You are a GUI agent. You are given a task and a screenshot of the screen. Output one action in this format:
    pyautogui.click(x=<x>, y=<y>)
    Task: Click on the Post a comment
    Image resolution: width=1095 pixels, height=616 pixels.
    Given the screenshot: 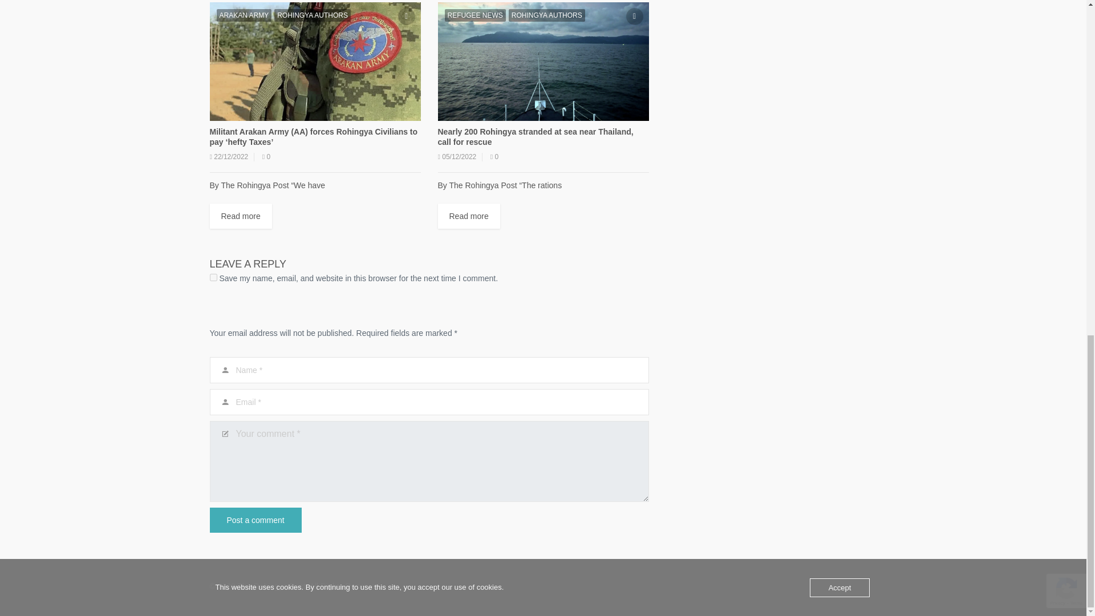 What is the action you would take?
    pyautogui.click(x=255, y=520)
    